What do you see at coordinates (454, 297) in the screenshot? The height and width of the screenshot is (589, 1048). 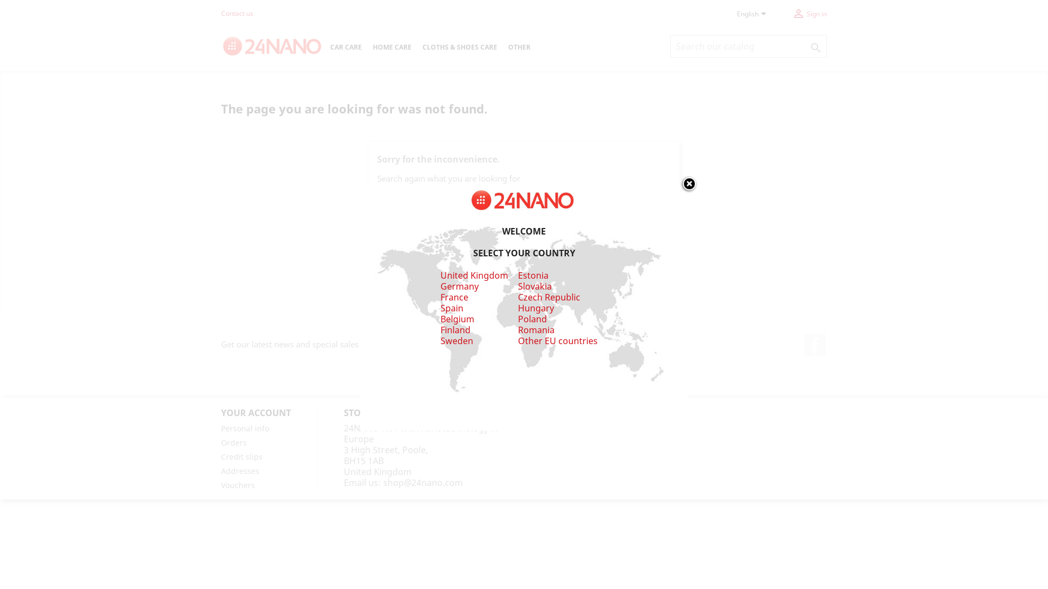 I see `France` at bounding box center [454, 297].